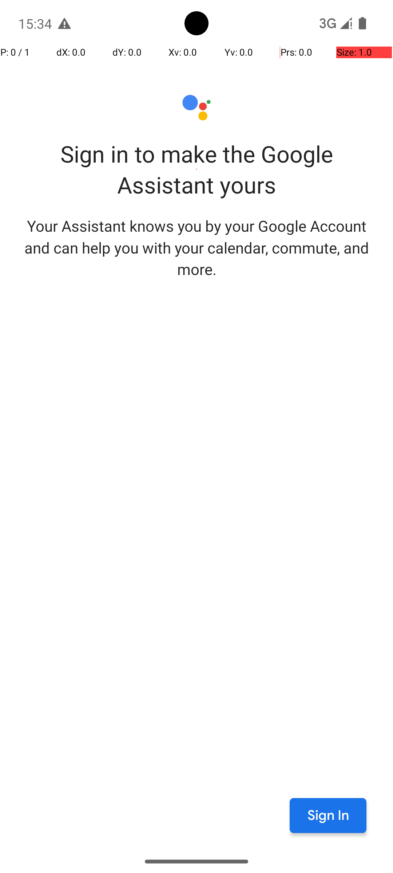 This screenshot has width=393, height=873. I want to click on Your Assistant knows you by your Google Account and can help you with your calendar, commute, and more., so click(196, 247).